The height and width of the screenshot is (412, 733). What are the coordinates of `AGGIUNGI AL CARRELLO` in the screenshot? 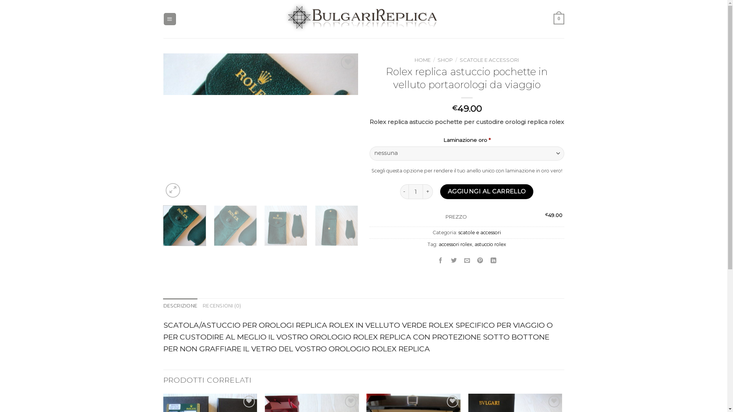 It's located at (487, 192).